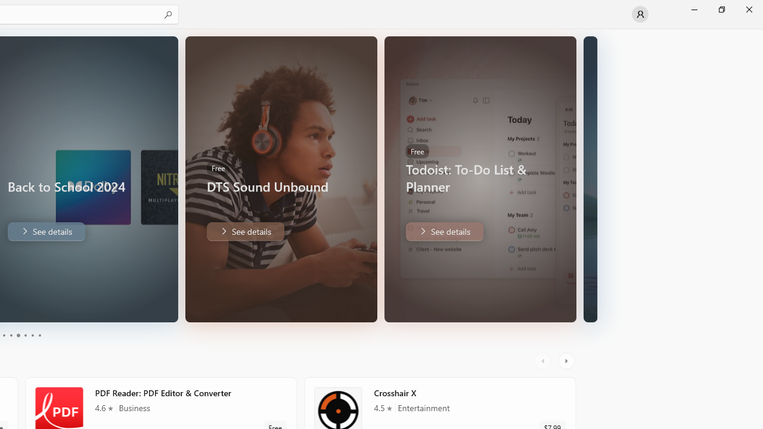  I want to click on Page 6, so click(39, 335).